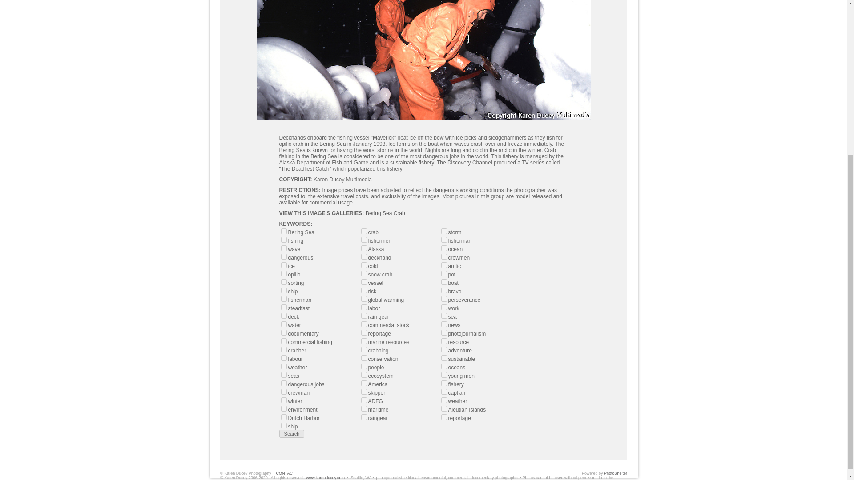 This screenshot has height=480, width=854. I want to click on ocean, so click(444, 248).